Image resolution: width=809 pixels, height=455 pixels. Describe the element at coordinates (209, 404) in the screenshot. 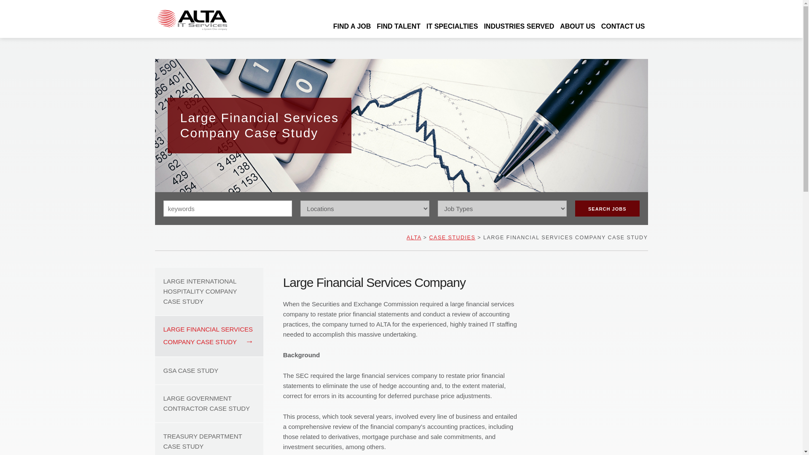

I see `LARGE GOVERNMENT CONTRACTOR CASE STUDY` at that location.